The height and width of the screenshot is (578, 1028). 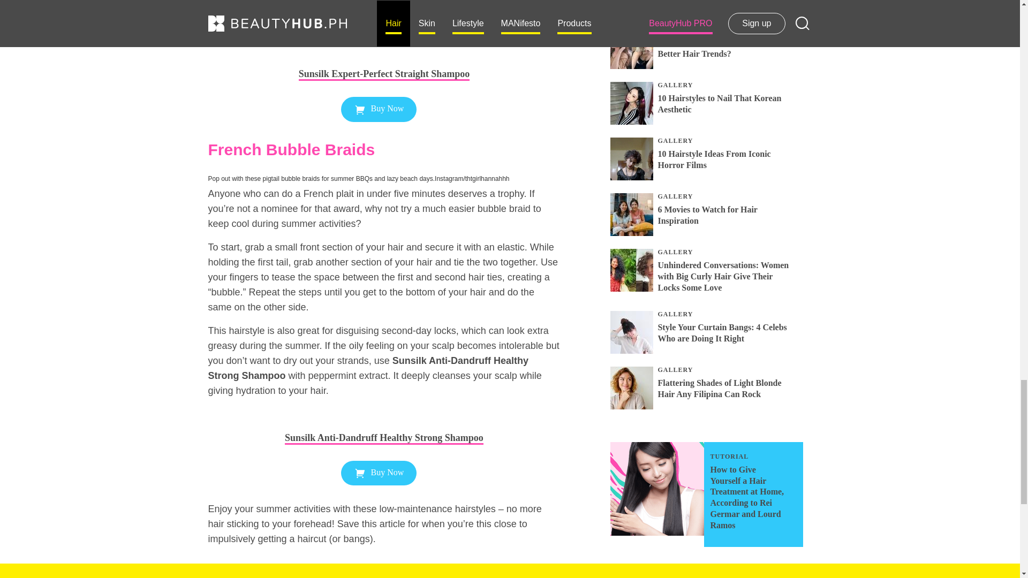 I want to click on Click to see Product details, so click(x=383, y=422).